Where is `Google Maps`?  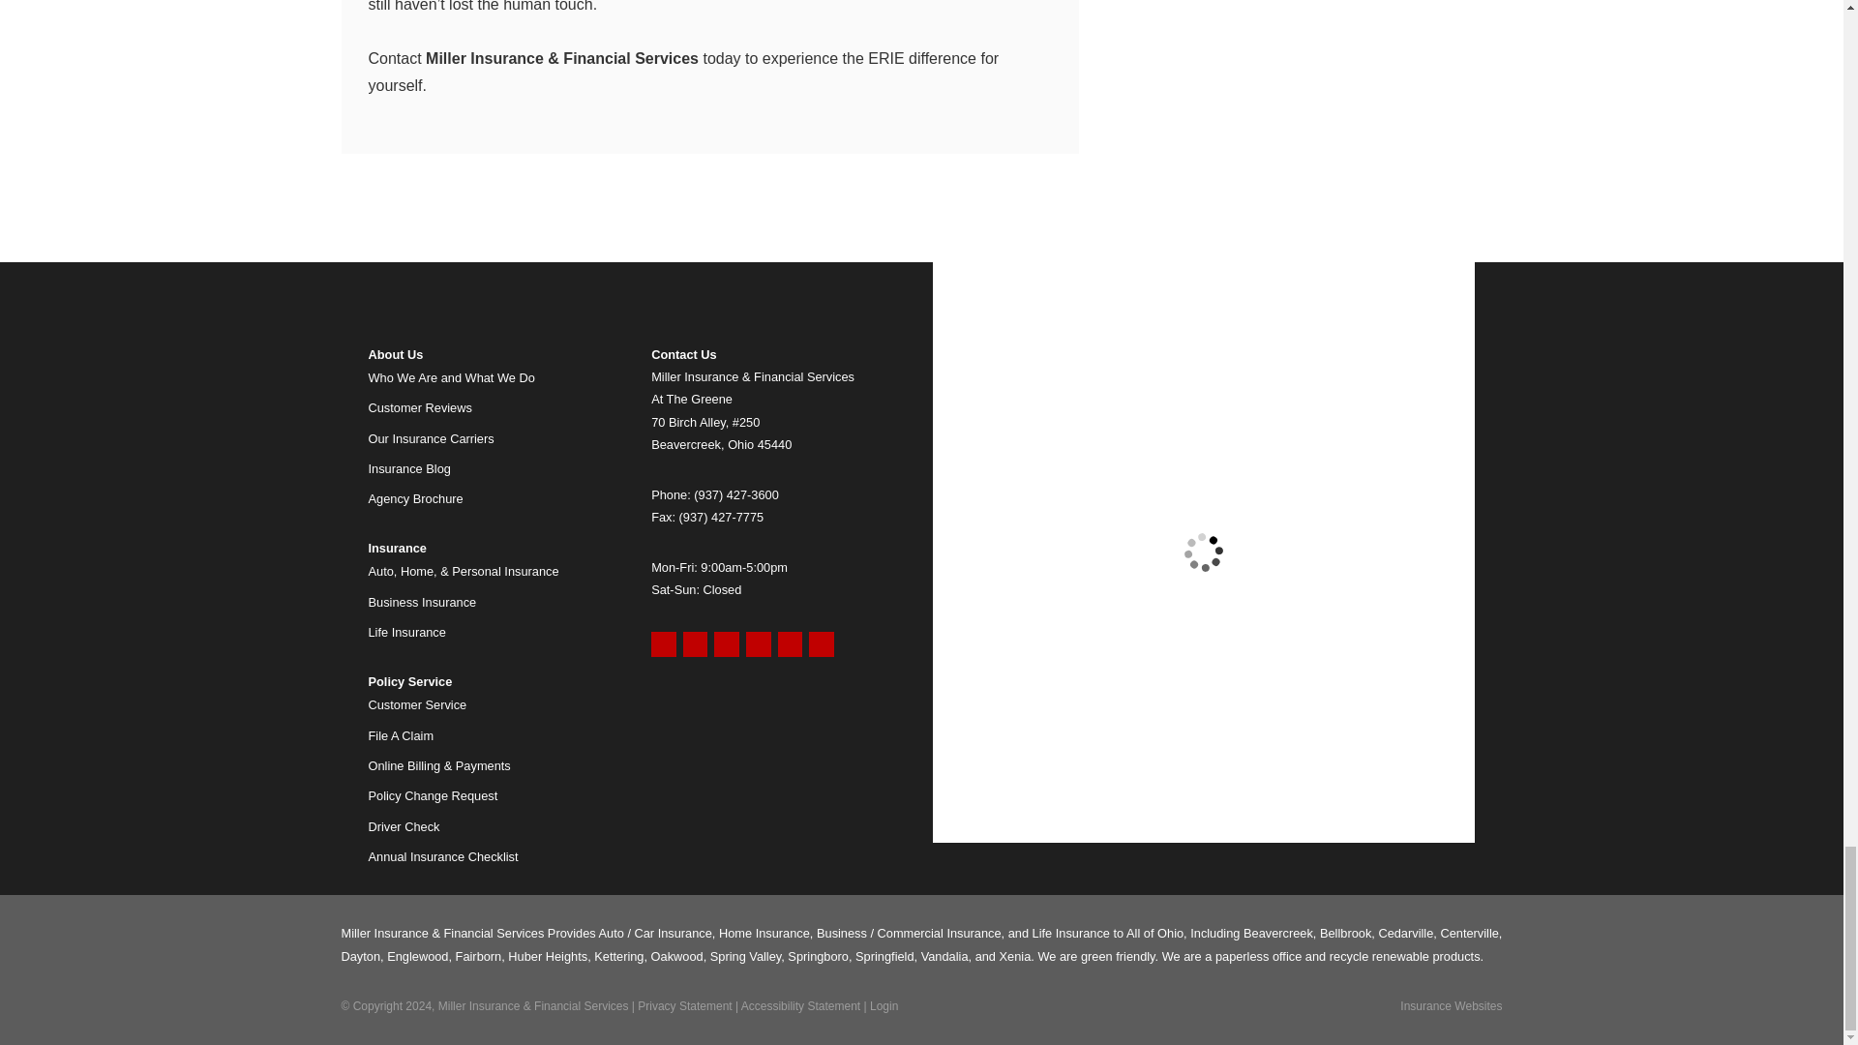 Google Maps is located at coordinates (664, 644).